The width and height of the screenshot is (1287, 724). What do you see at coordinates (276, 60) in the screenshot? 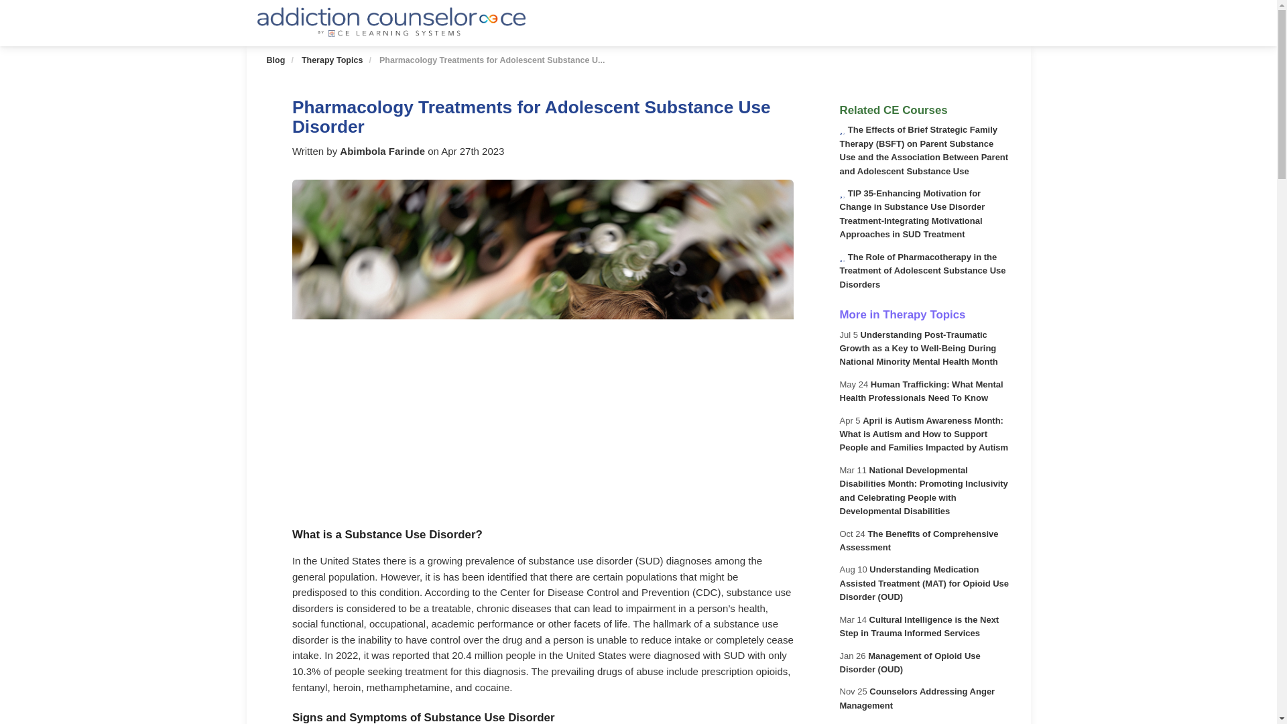
I see `Blog` at bounding box center [276, 60].